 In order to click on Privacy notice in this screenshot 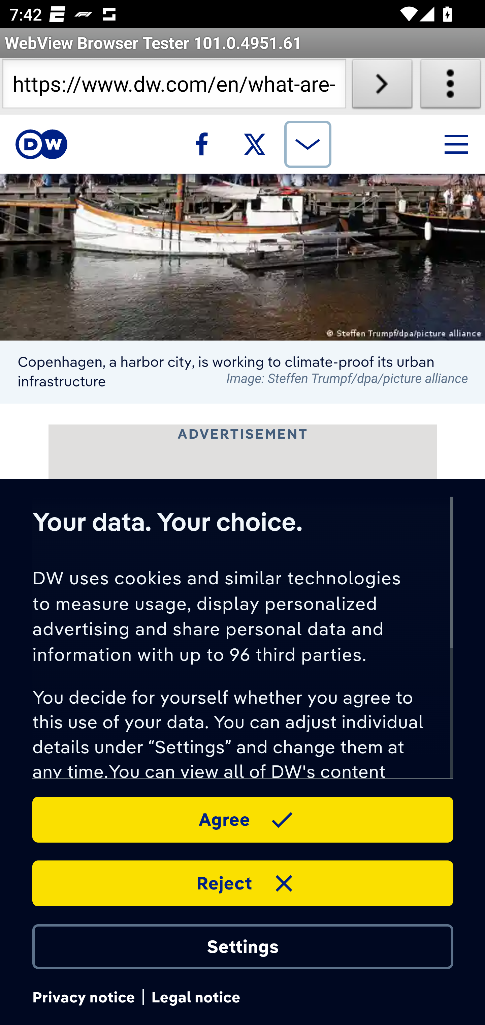, I will do `click(83, 998)`.